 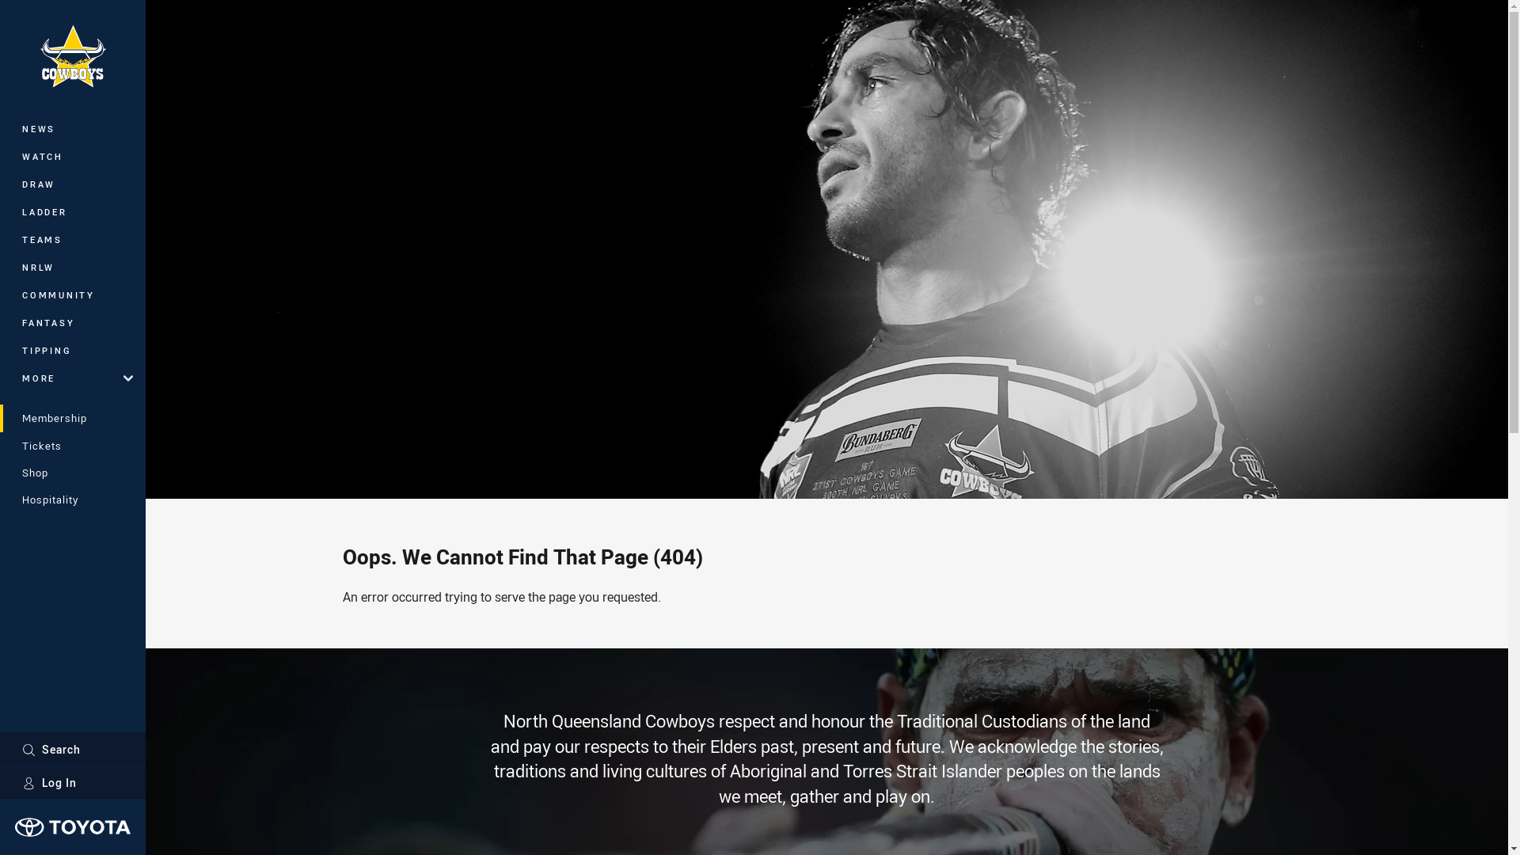 What do you see at coordinates (73, 212) in the screenshot?
I see `LADDER` at bounding box center [73, 212].